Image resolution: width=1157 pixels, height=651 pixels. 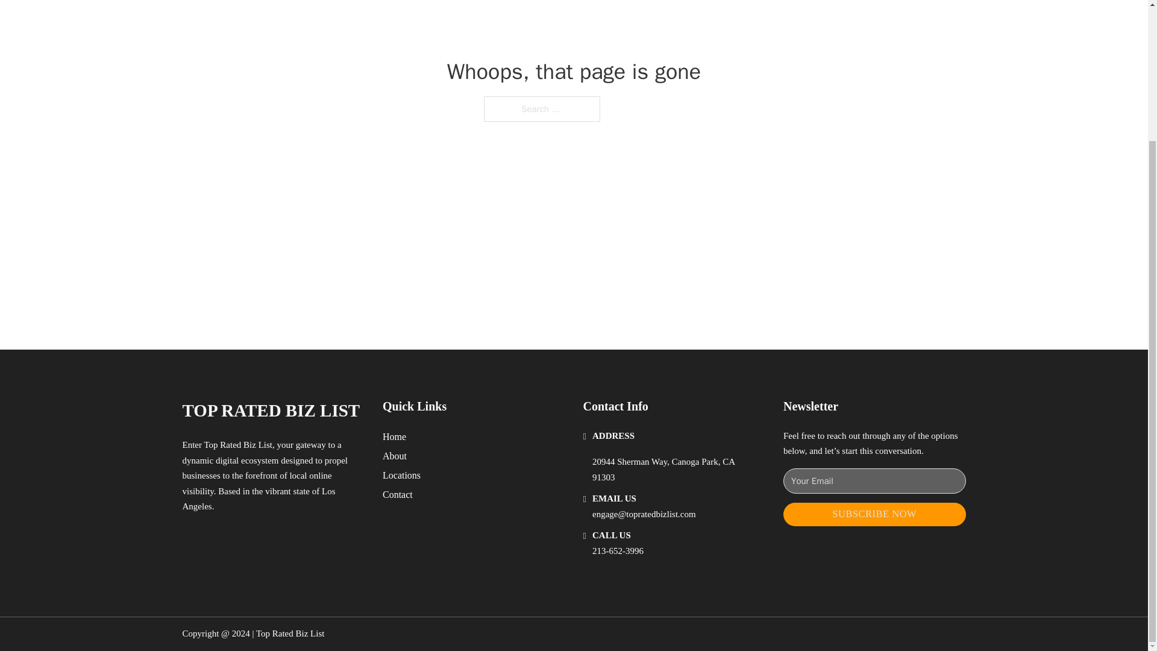 What do you see at coordinates (394, 436) in the screenshot?
I see `Home` at bounding box center [394, 436].